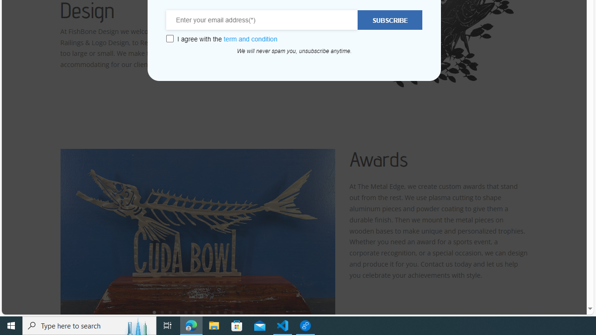 This screenshot has width=596, height=335. What do you see at coordinates (169, 39) in the screenshot?
I see `Class: wcb-gdpr-checkbox` at bounding box center [169, 39].